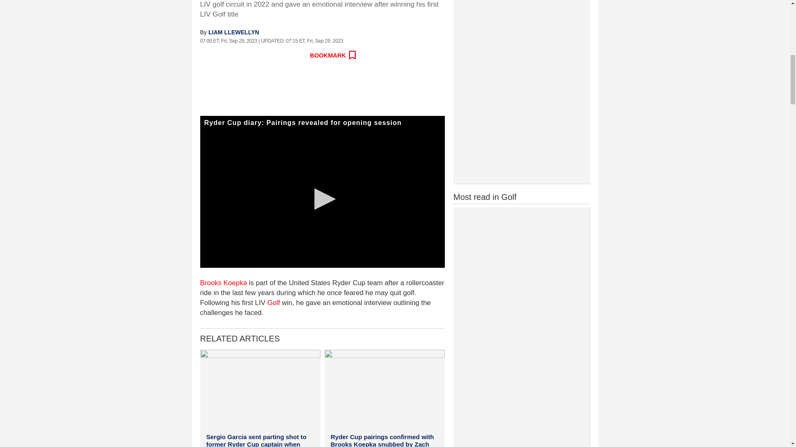 Image resolution: width=796 pixels, height=447 pixels. What do you see at coordinates (279, 55) in the screenshot?
I see `Share on Pinterest` at bounding box center [279, 55].